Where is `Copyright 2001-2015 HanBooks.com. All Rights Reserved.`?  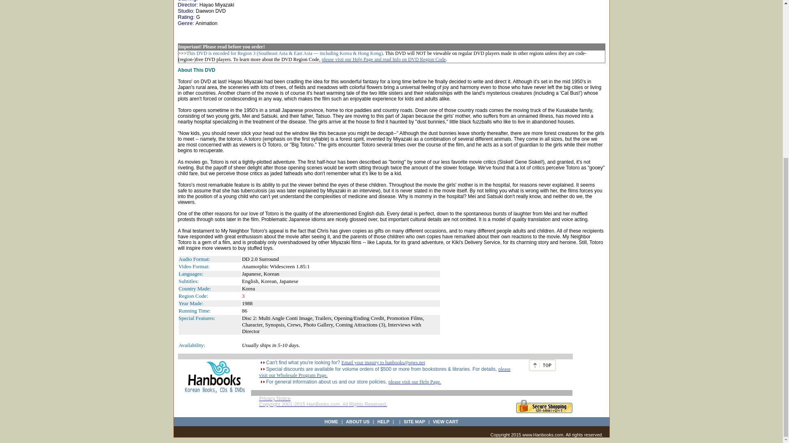 Copyright 2001-2015 HanBooks.com. All Rights Reserved. is located at coordinates (323, 407).